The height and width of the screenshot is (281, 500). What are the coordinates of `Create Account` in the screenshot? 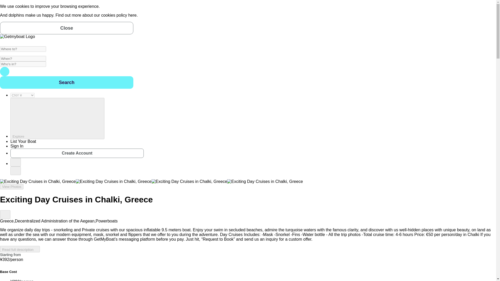 It's located at (77, 153).